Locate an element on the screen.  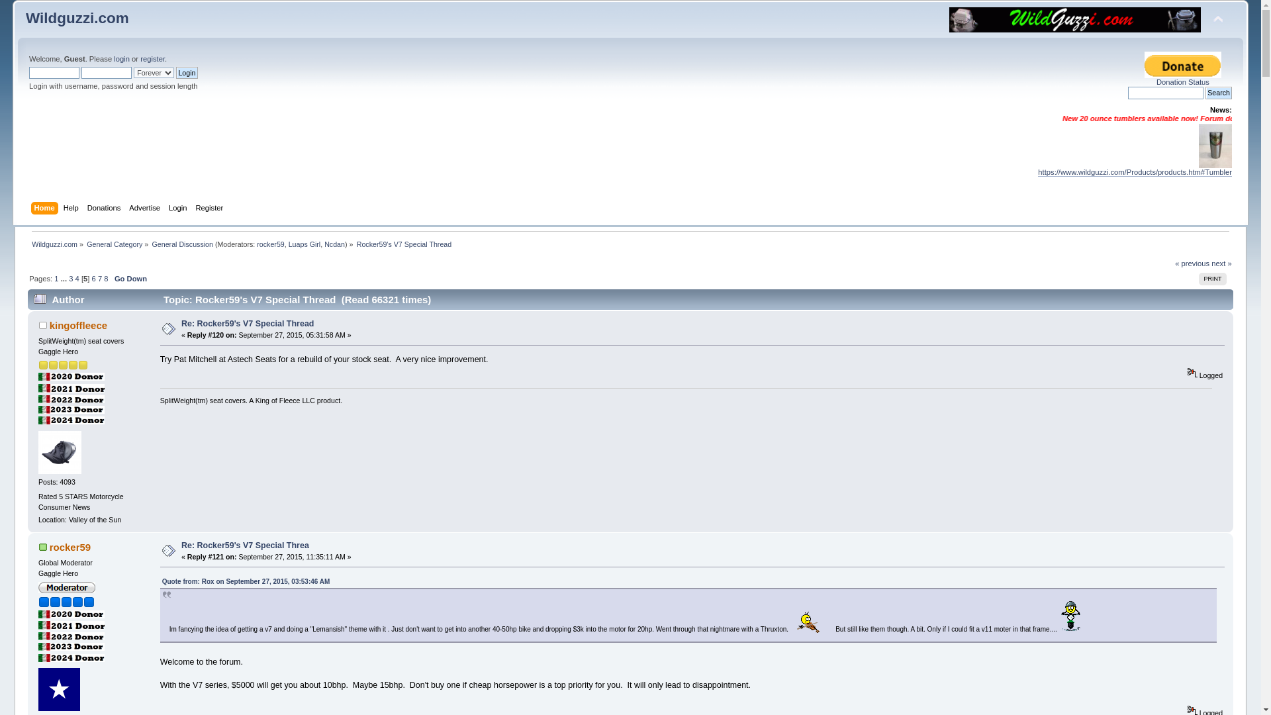
register is located at coordinates (152, 59).